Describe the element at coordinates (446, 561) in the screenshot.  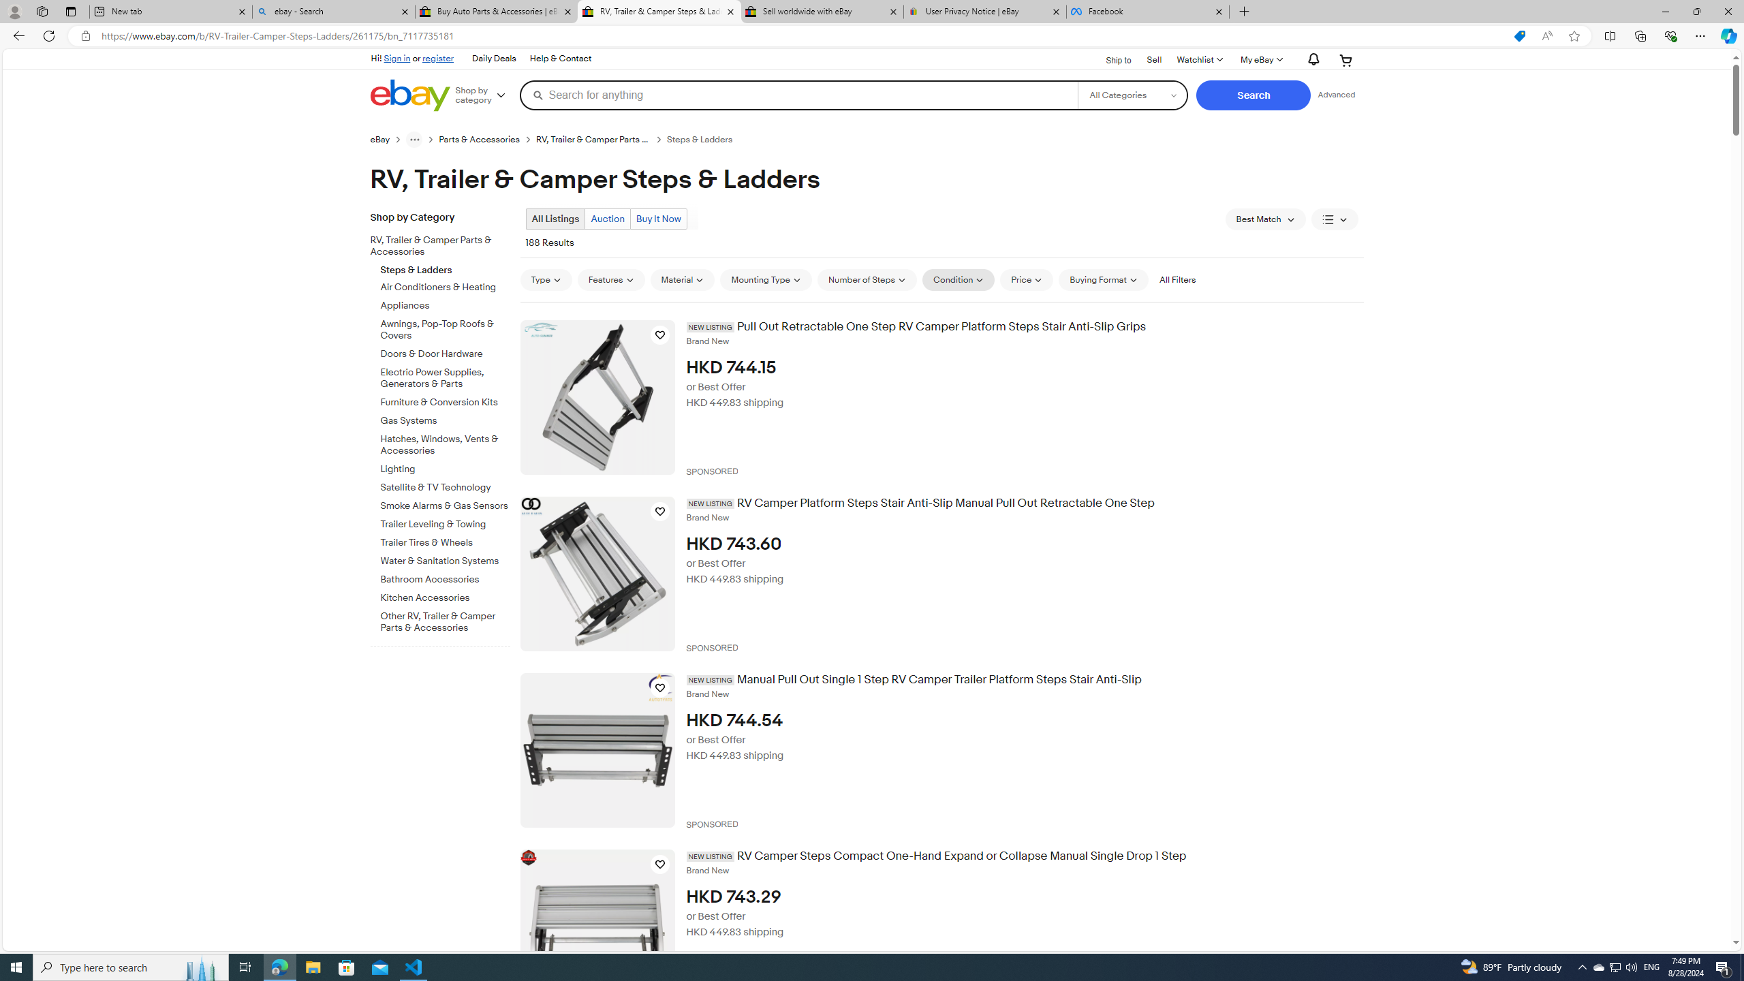
I see `Water & Sanitation Systems` at that location.